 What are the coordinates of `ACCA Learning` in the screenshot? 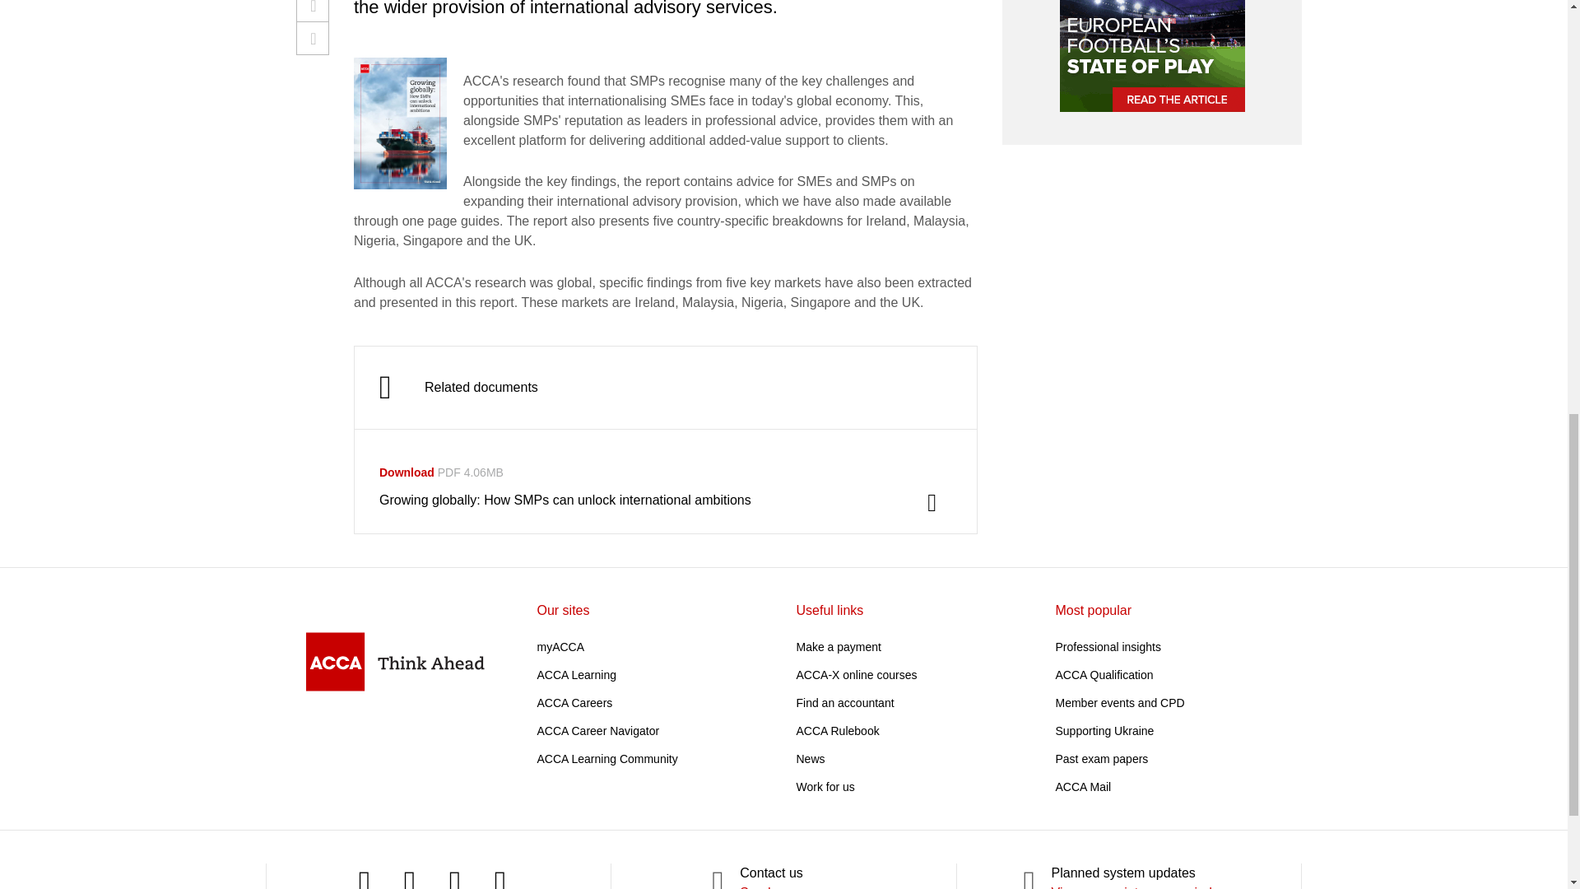 It's located at (576, 675).